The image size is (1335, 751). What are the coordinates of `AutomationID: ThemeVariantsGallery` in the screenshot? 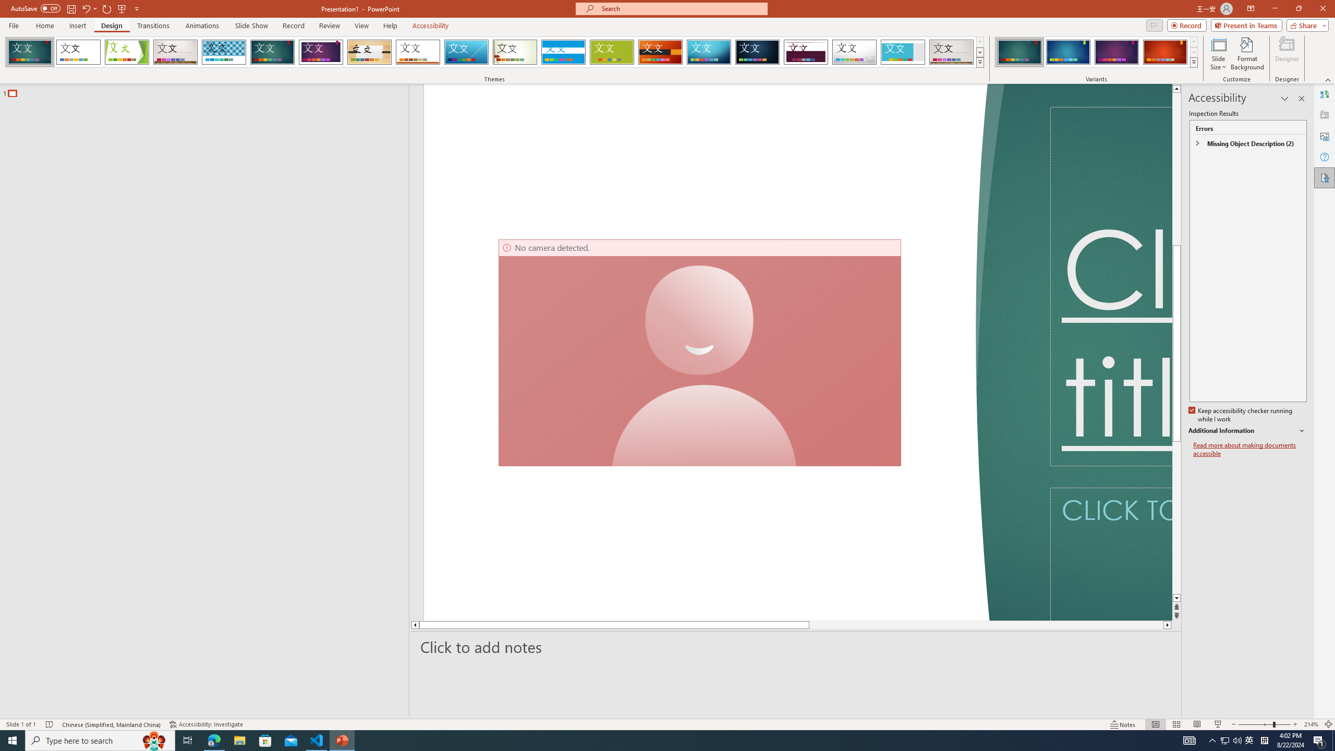 It's located at (1096, 52).